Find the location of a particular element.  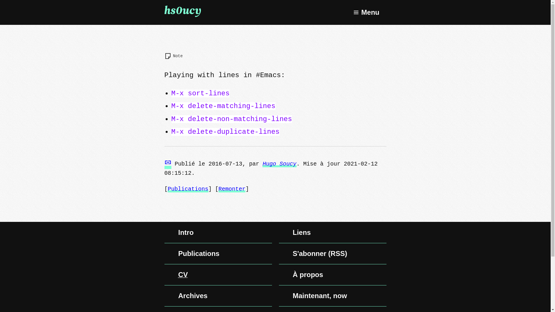

Permalien is located at coordinates (168, 164).